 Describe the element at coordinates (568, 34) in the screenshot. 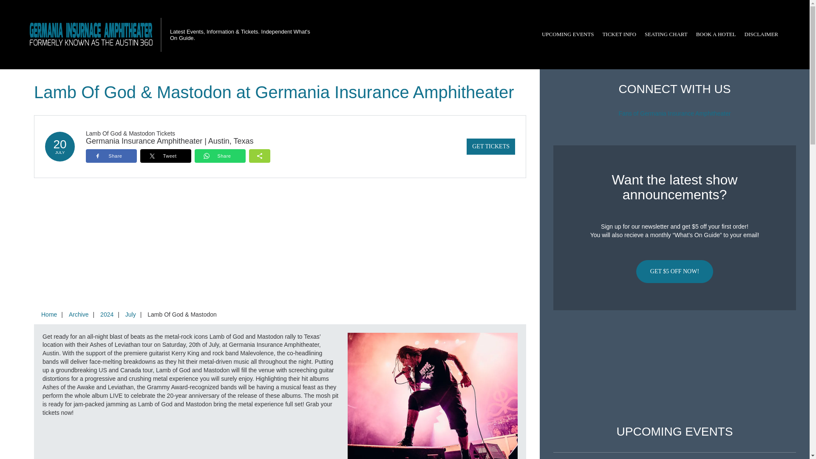

I see `UPCOMING EVENTS` at that location.